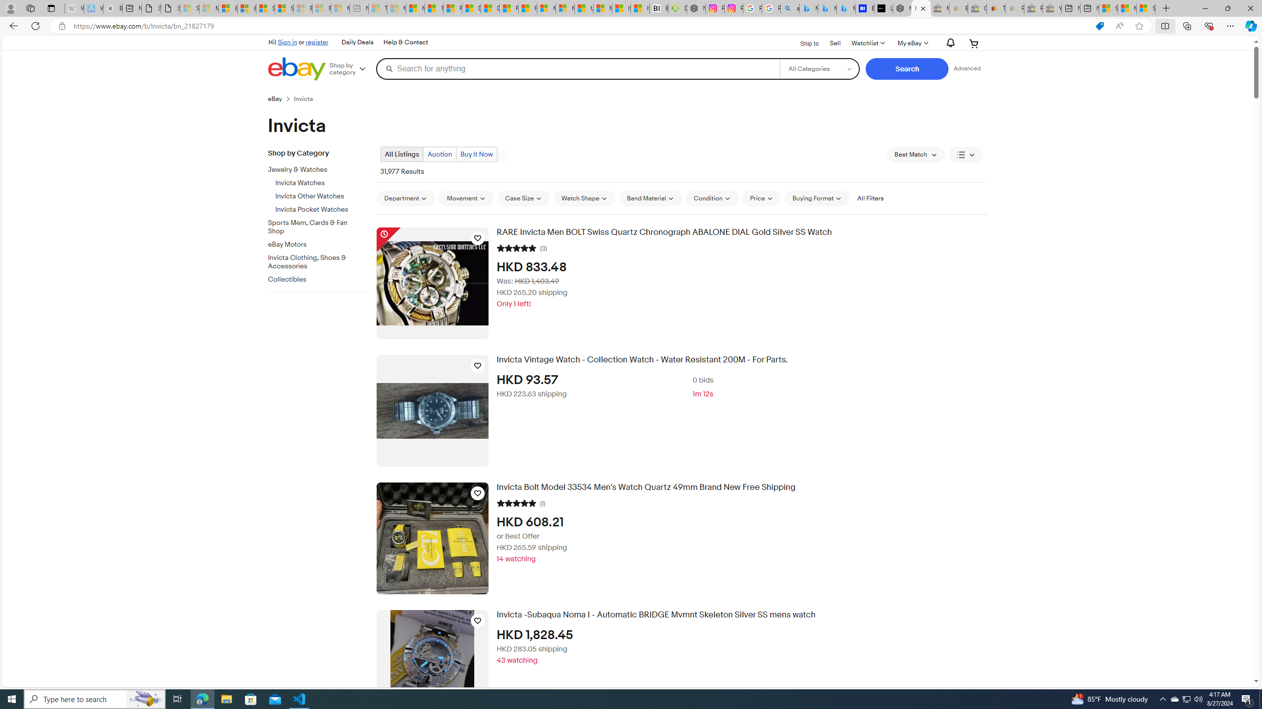 The height and width of the screenshot is (709, 1262). Describe the element at coordinates (921, 8) in the screenshot. I see `Invicta products for sale | eBay` at that location.